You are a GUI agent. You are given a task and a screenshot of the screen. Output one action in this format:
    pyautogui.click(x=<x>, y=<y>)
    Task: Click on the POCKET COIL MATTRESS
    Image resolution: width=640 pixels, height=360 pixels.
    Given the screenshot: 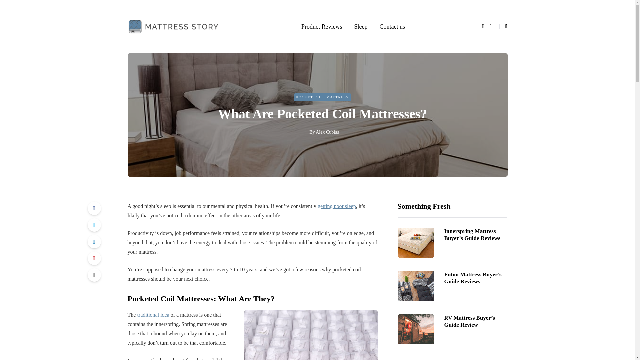 What is the action you would take?
    pyautogui.click(x=323, y=97)
    